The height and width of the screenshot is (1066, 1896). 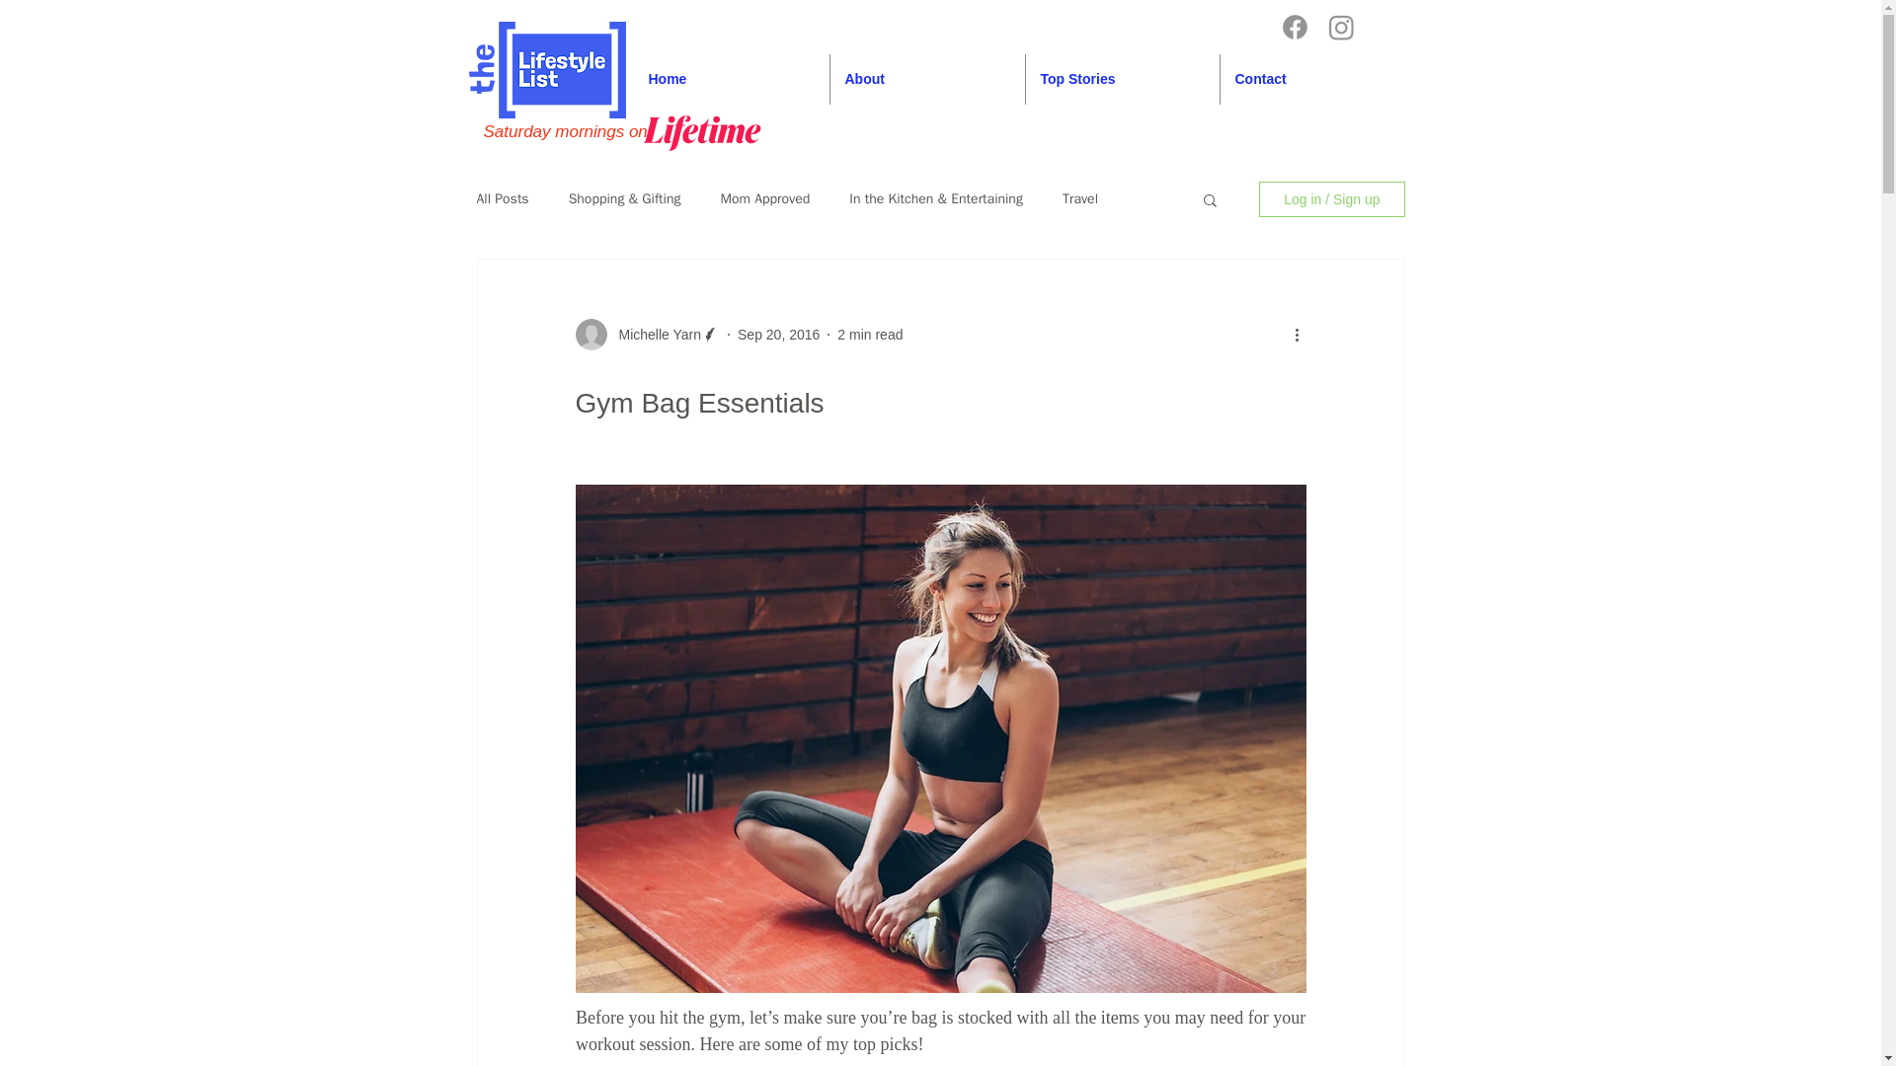 What do you see at coordinates (654, 334) in the screenshot?
I see `Michelle Yarn` at bounding box center [654, 334].